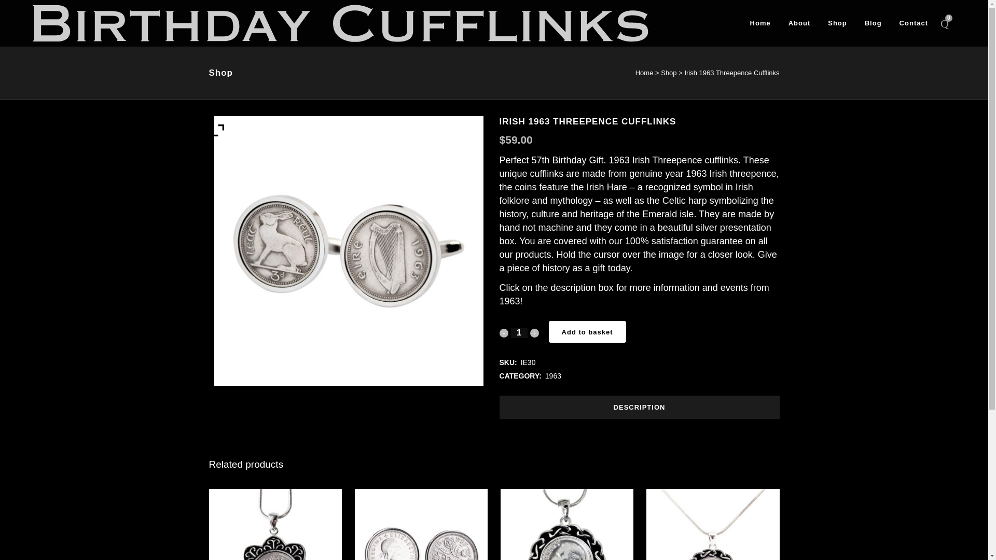 Image resolution: width=996 pixels, height=560 pixels. Describe the element at coordinates (644, 73) in the screenshot. I see `Home` at that location.